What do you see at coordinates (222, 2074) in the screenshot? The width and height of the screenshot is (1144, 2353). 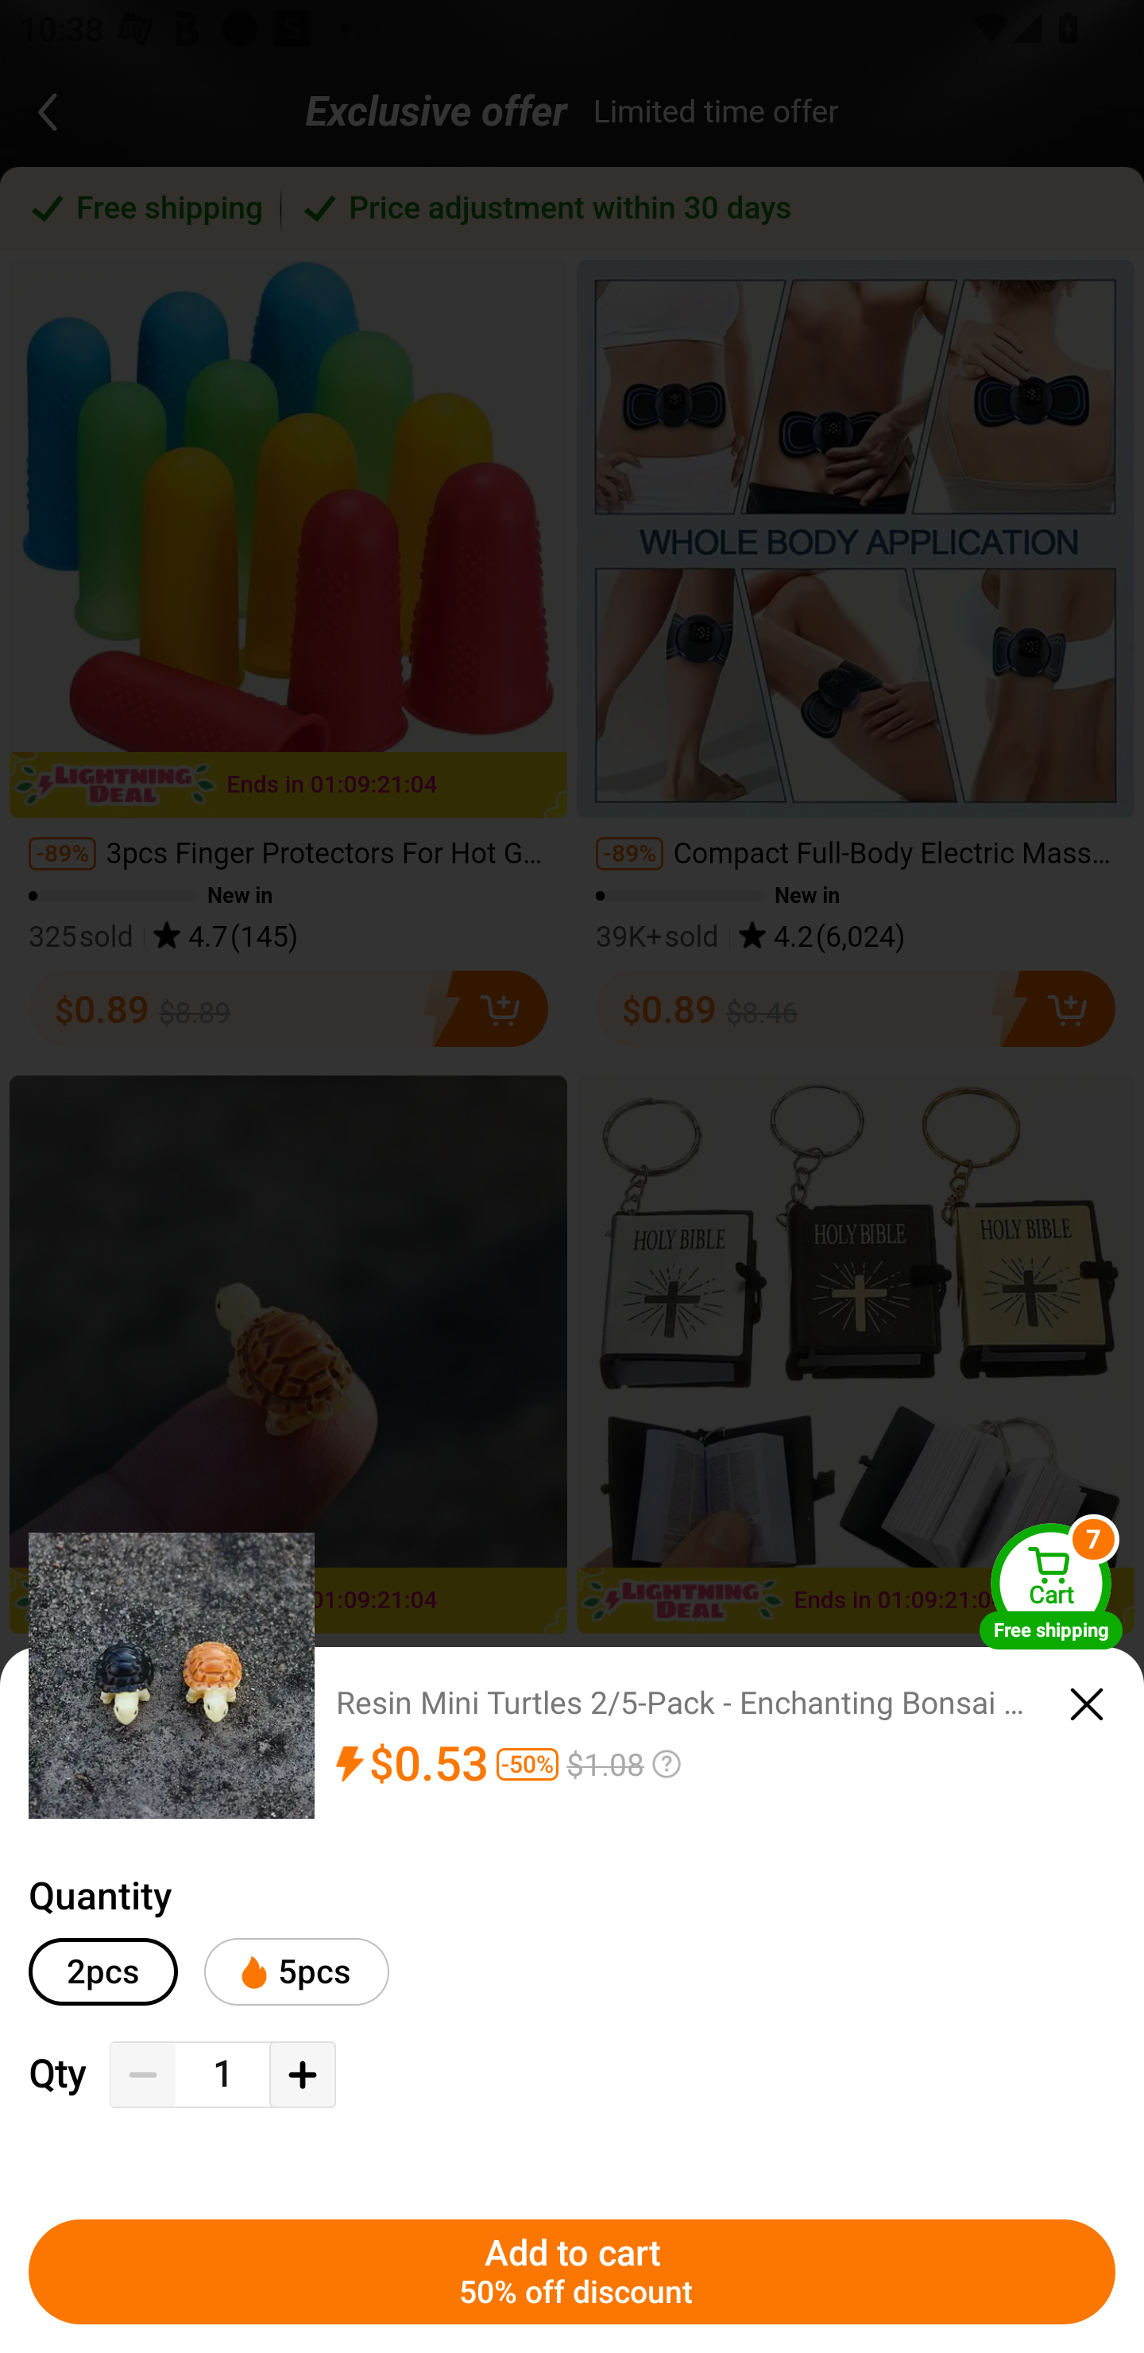 I see `1` at bounding box center [222, 2074].